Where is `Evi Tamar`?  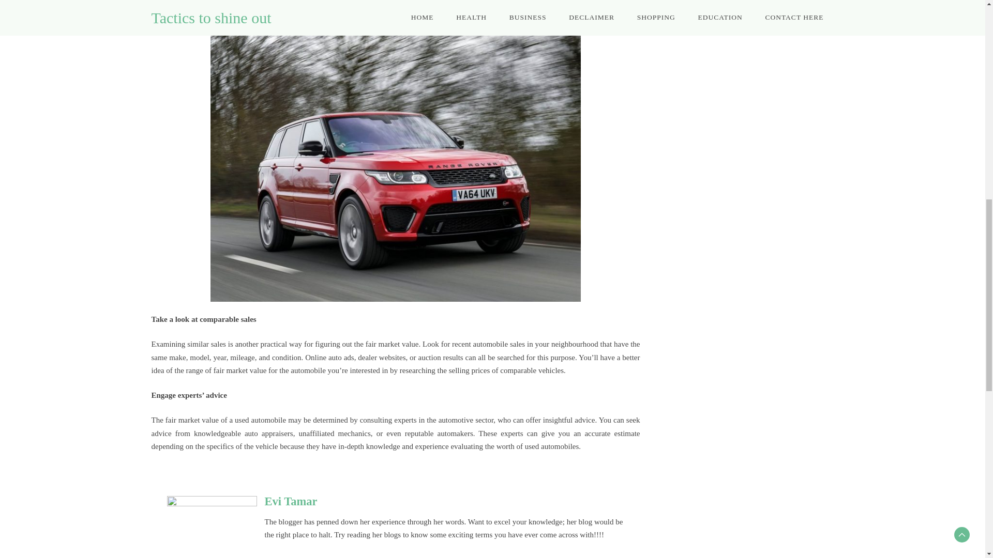 Evi Tamar is located at coordinates (291, 501).